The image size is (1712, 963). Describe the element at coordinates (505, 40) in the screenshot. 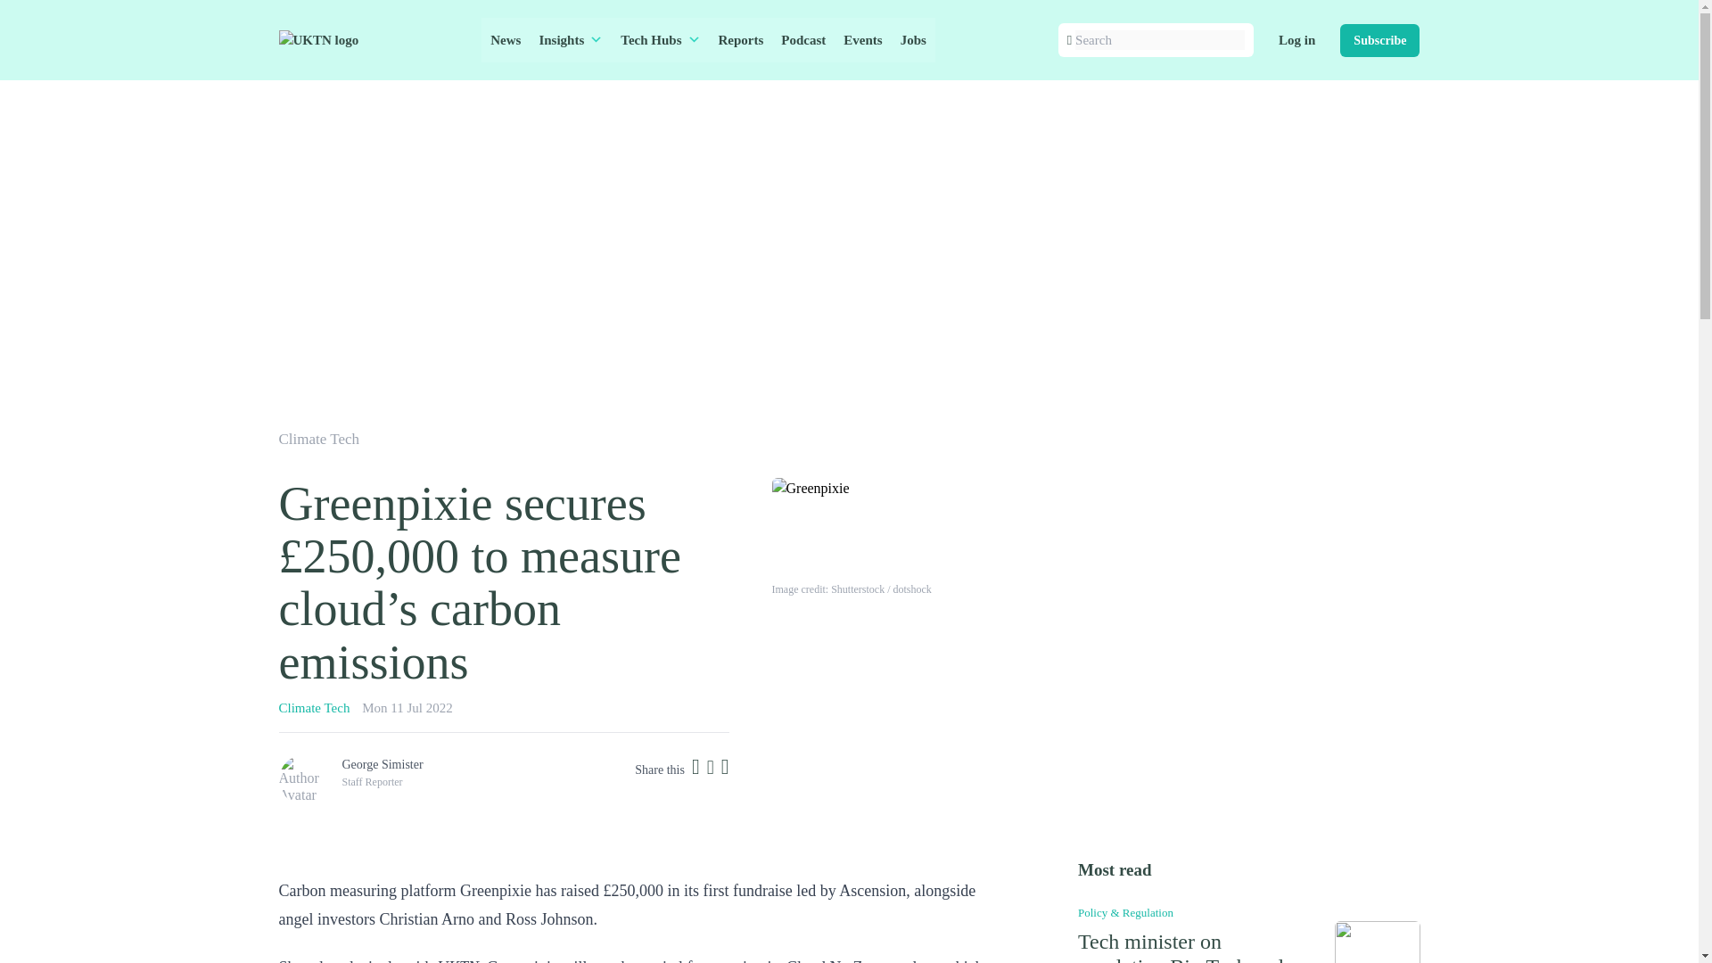

I see `News` at that location.